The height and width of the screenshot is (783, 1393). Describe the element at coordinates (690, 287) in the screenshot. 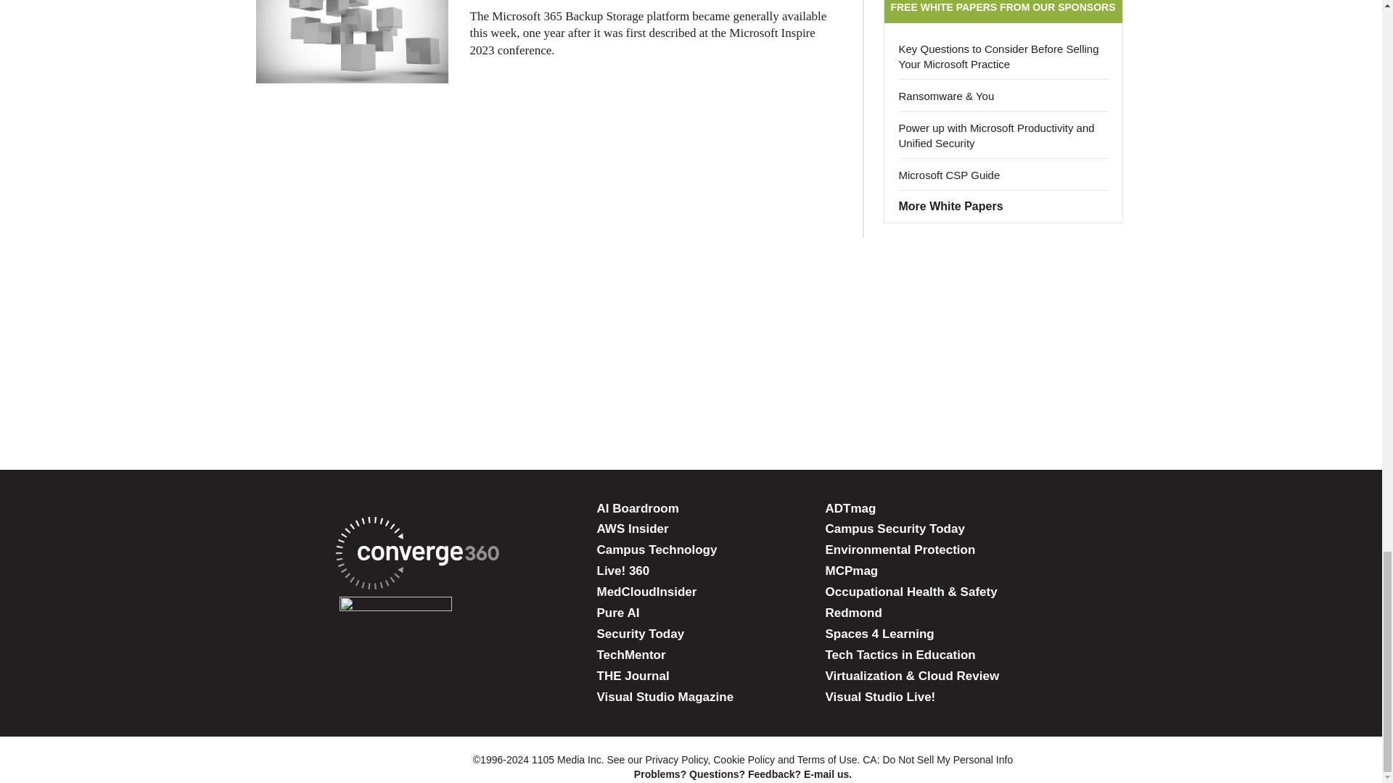

I see `3rd party ad content` at that location.